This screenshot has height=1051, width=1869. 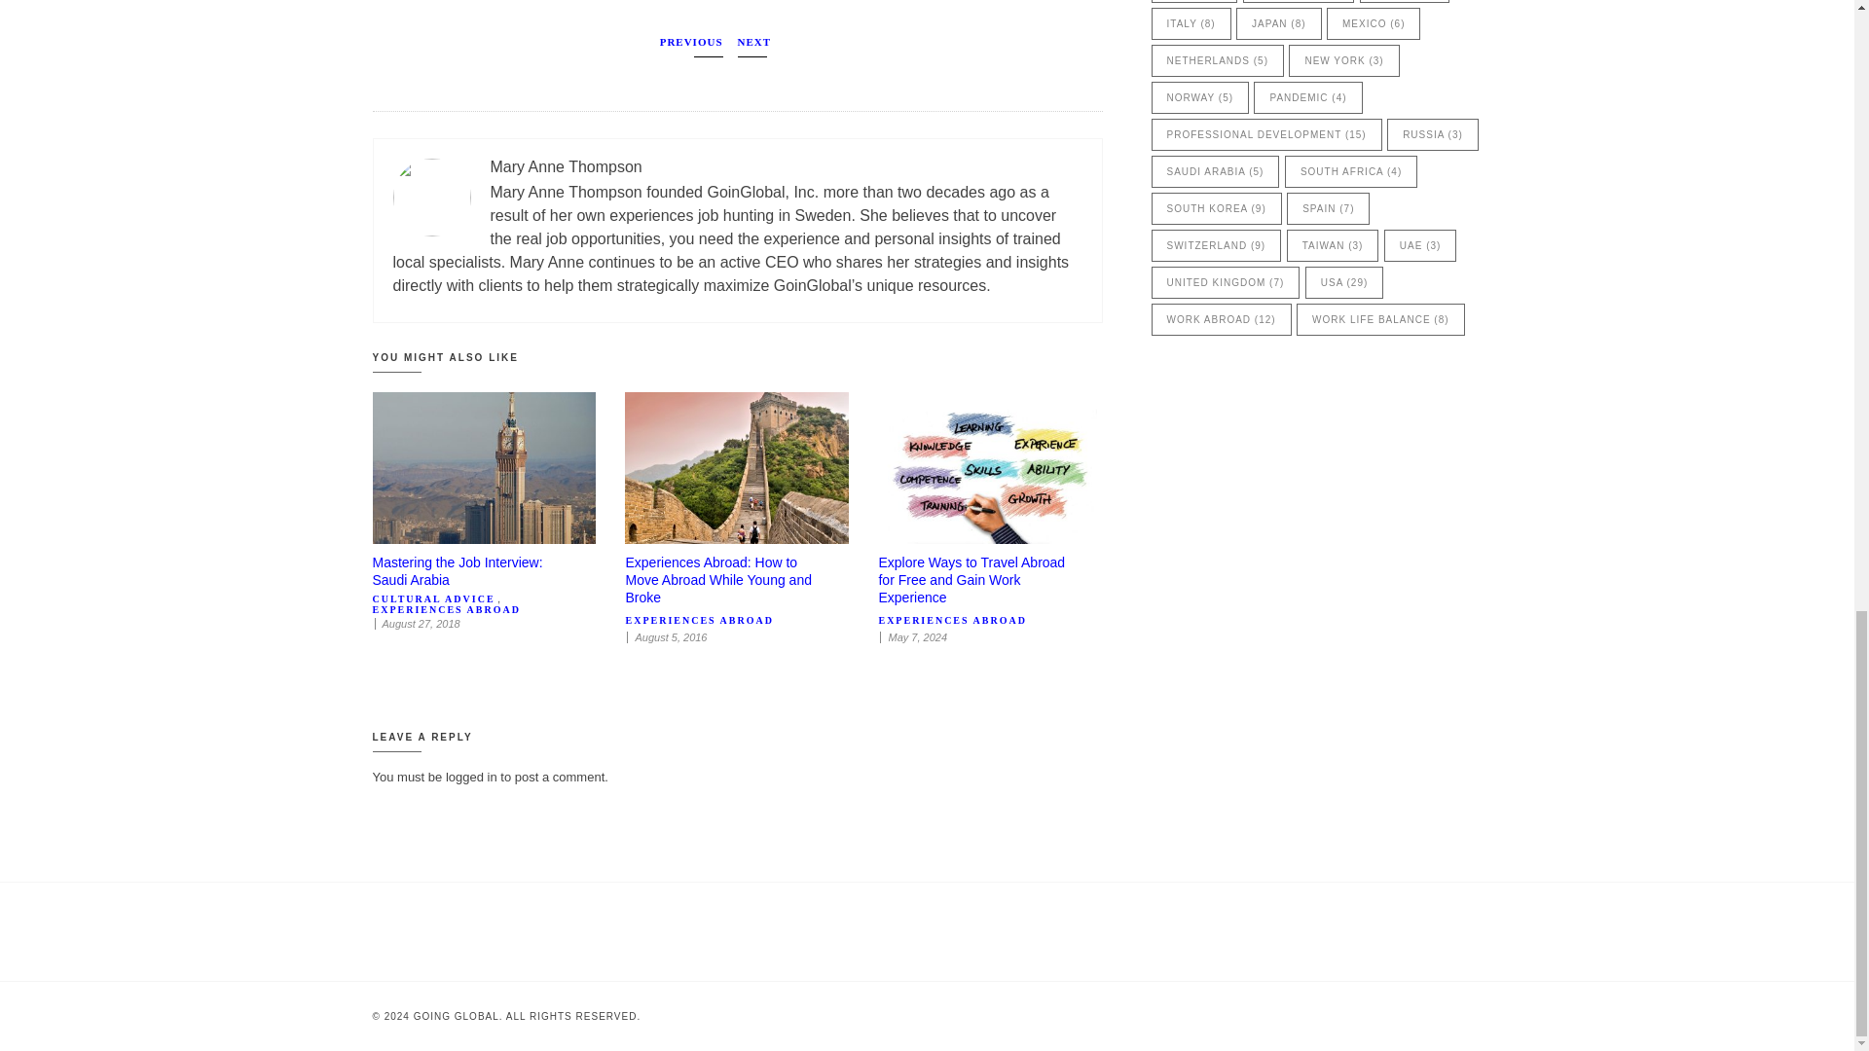 I want to click on Mastering the Job Interview: Saudi Arabia, so click(x=457, y=570).